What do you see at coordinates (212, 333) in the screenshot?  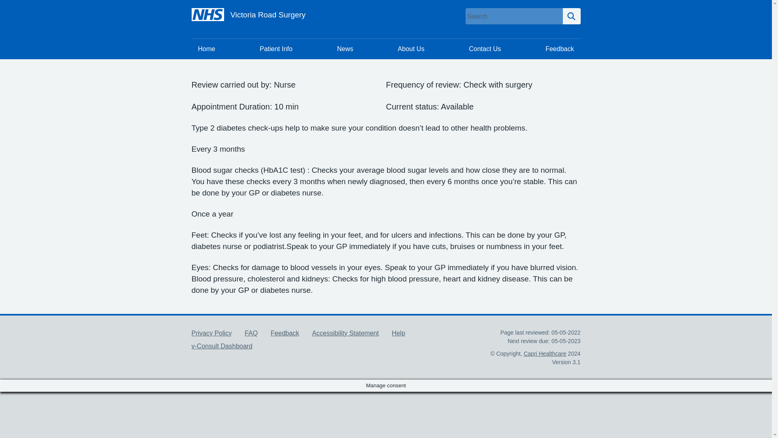 I see `Privacy Policy` at bounding box center [212, 333].